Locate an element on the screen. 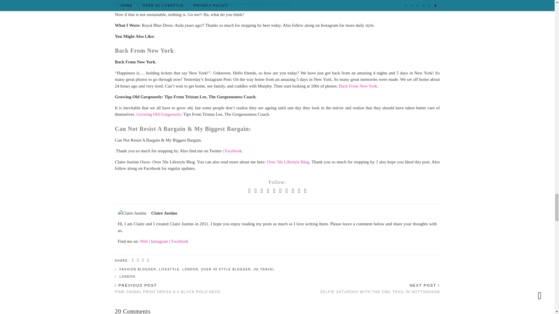  Turning The Big 4 0 is located at coordinates (273, 3).